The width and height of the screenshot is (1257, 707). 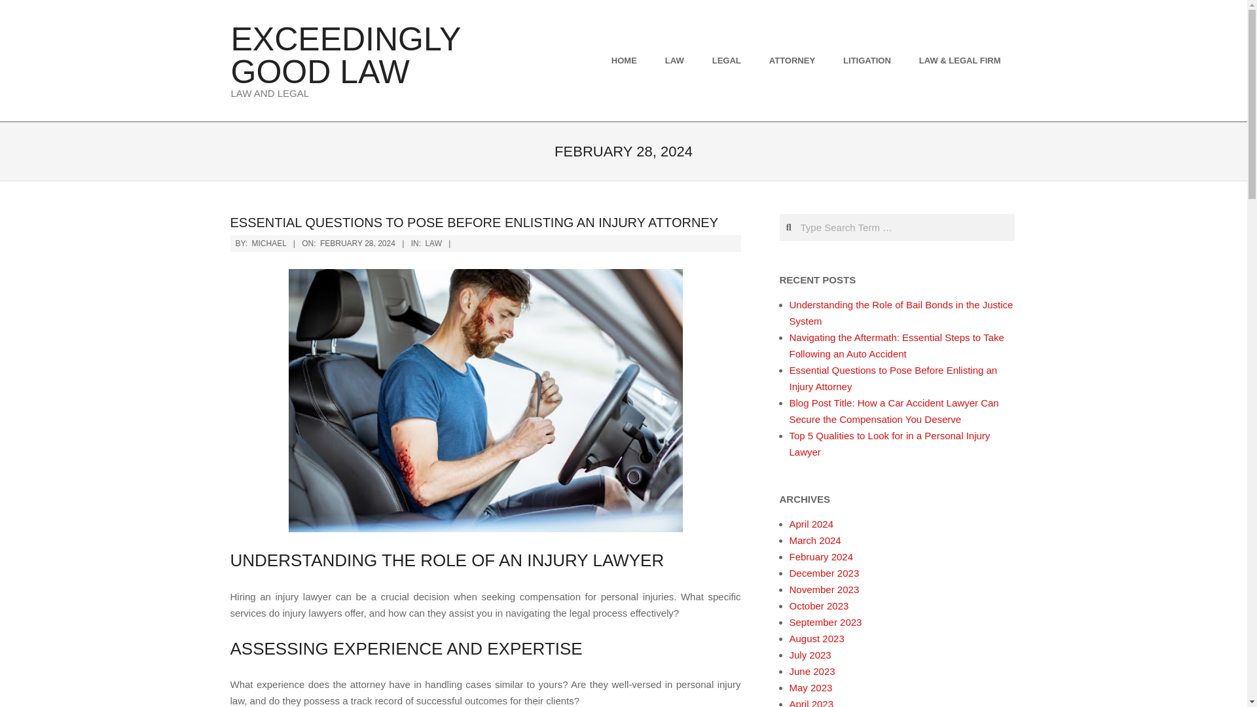 What do you see at coordinates (793, 60) in the screenshot?
I see `ATTORNEY` at bounding box center [793, 60].